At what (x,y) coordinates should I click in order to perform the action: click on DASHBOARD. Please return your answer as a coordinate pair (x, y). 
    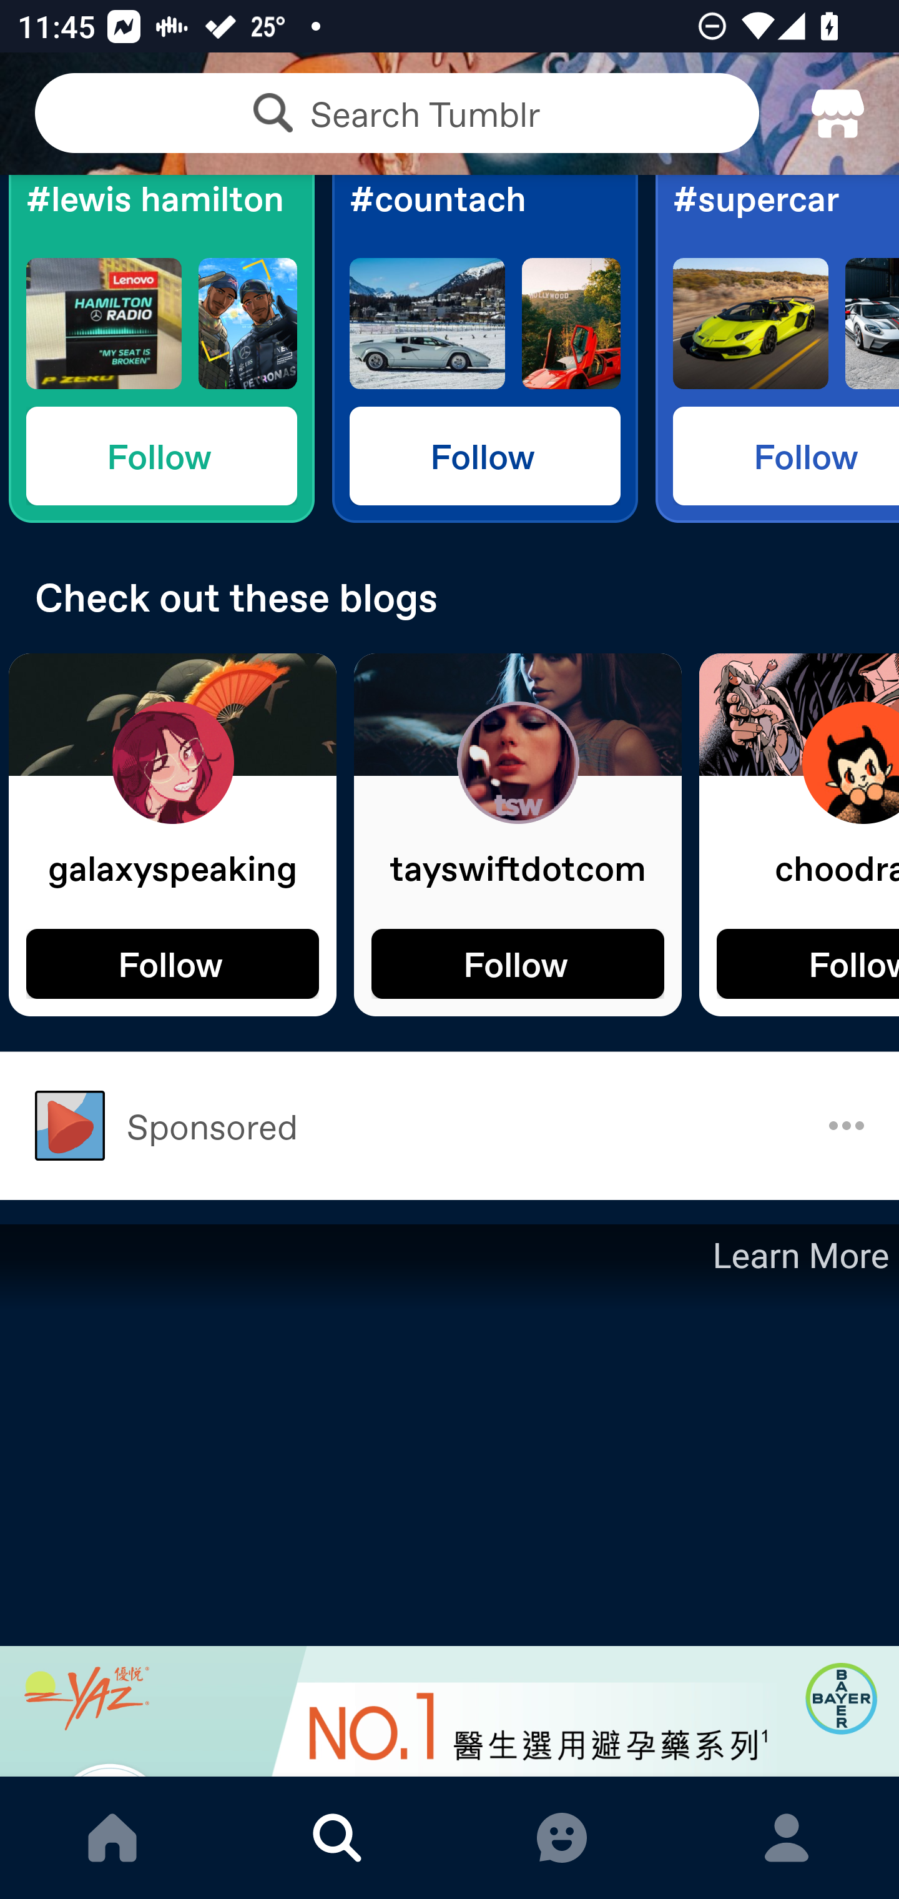
    Looking at the image, I should click on (112, 1838).